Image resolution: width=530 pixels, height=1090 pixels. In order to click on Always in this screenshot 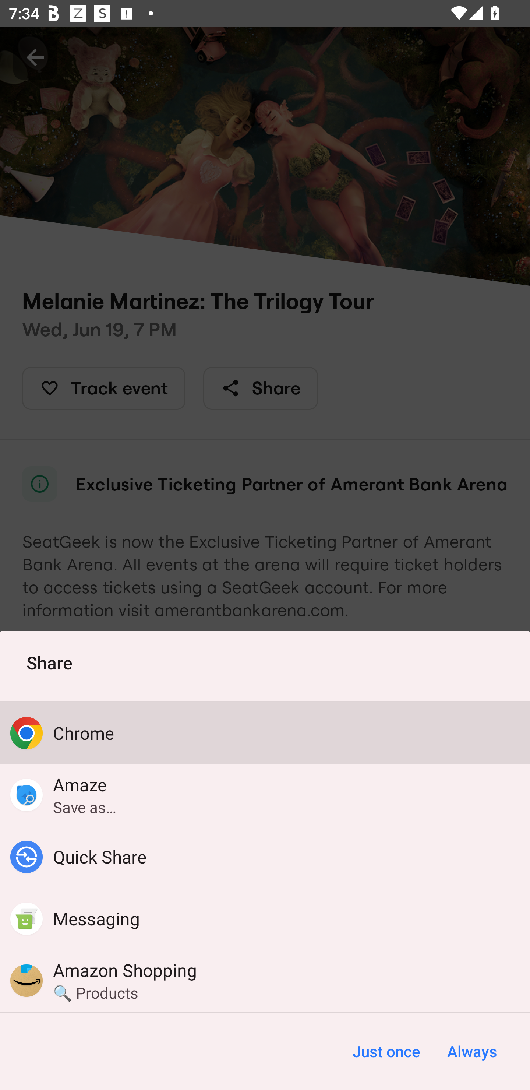, I will do `click(471, 1051)`.